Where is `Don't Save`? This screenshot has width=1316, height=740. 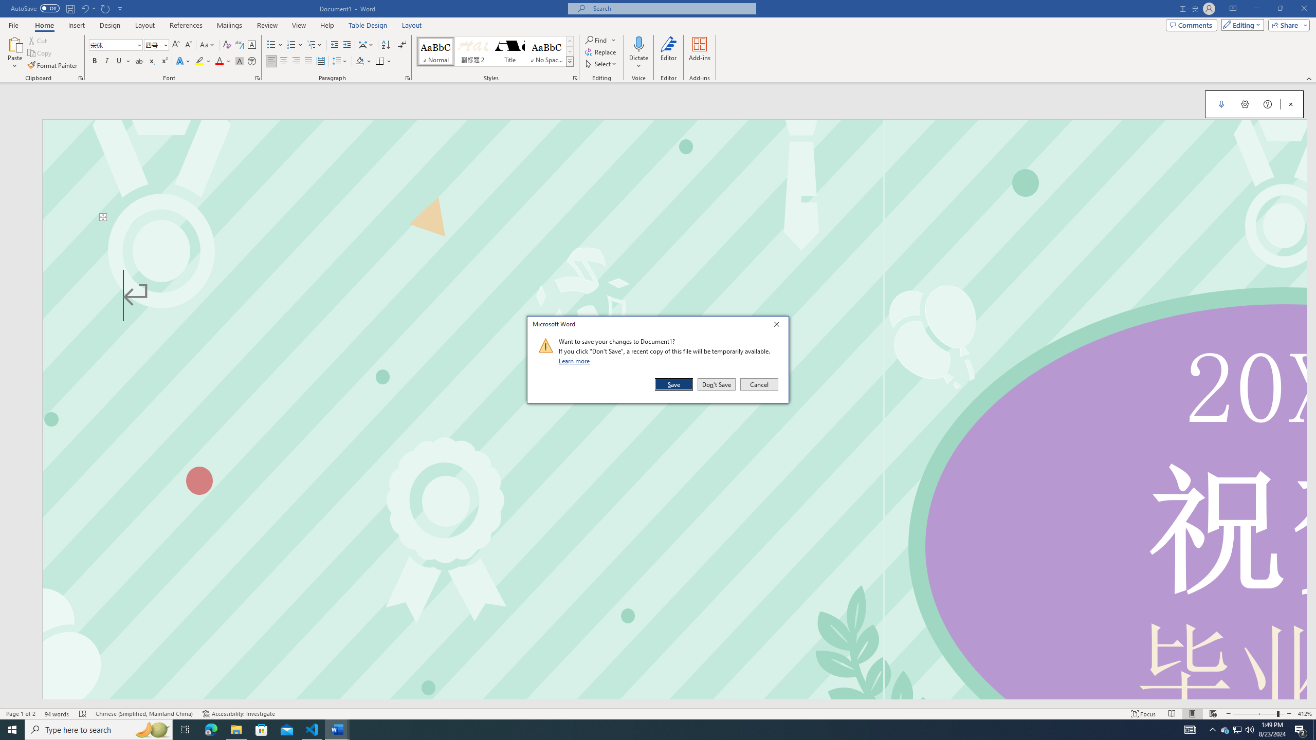
Don't Save is located at coordinates (1225, 730).